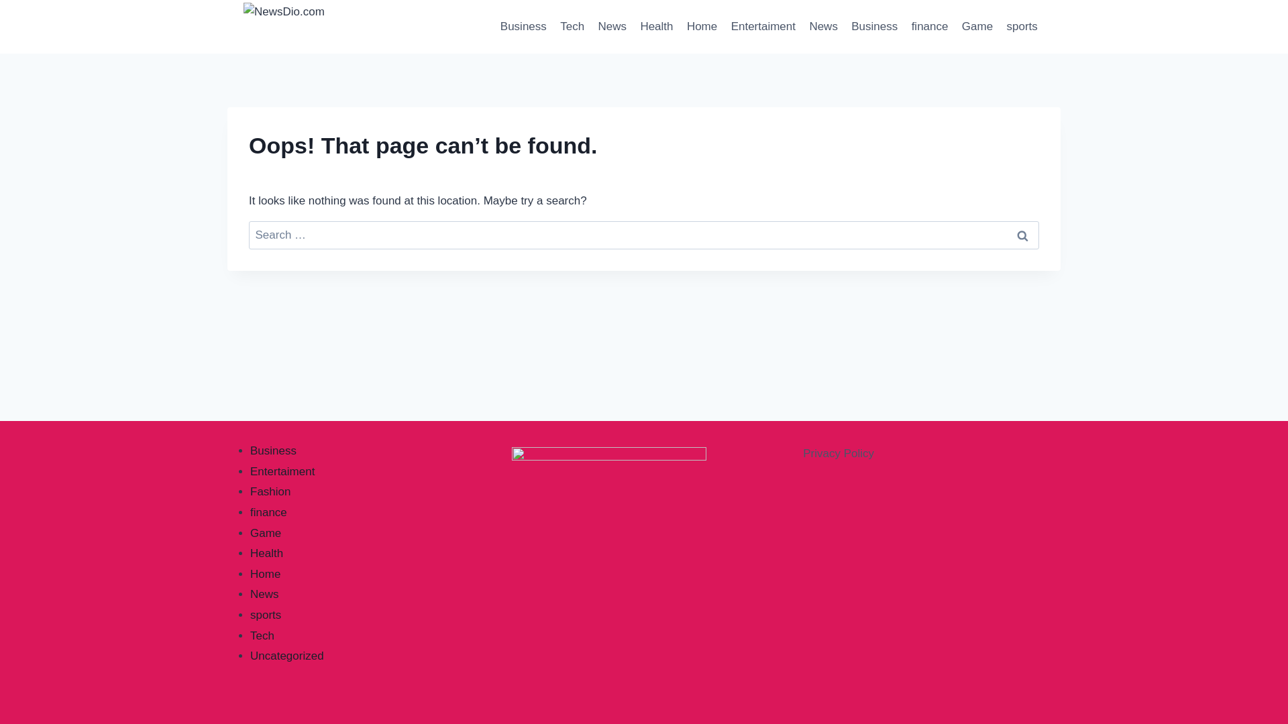  I want to click on sports, so click(265, 615).